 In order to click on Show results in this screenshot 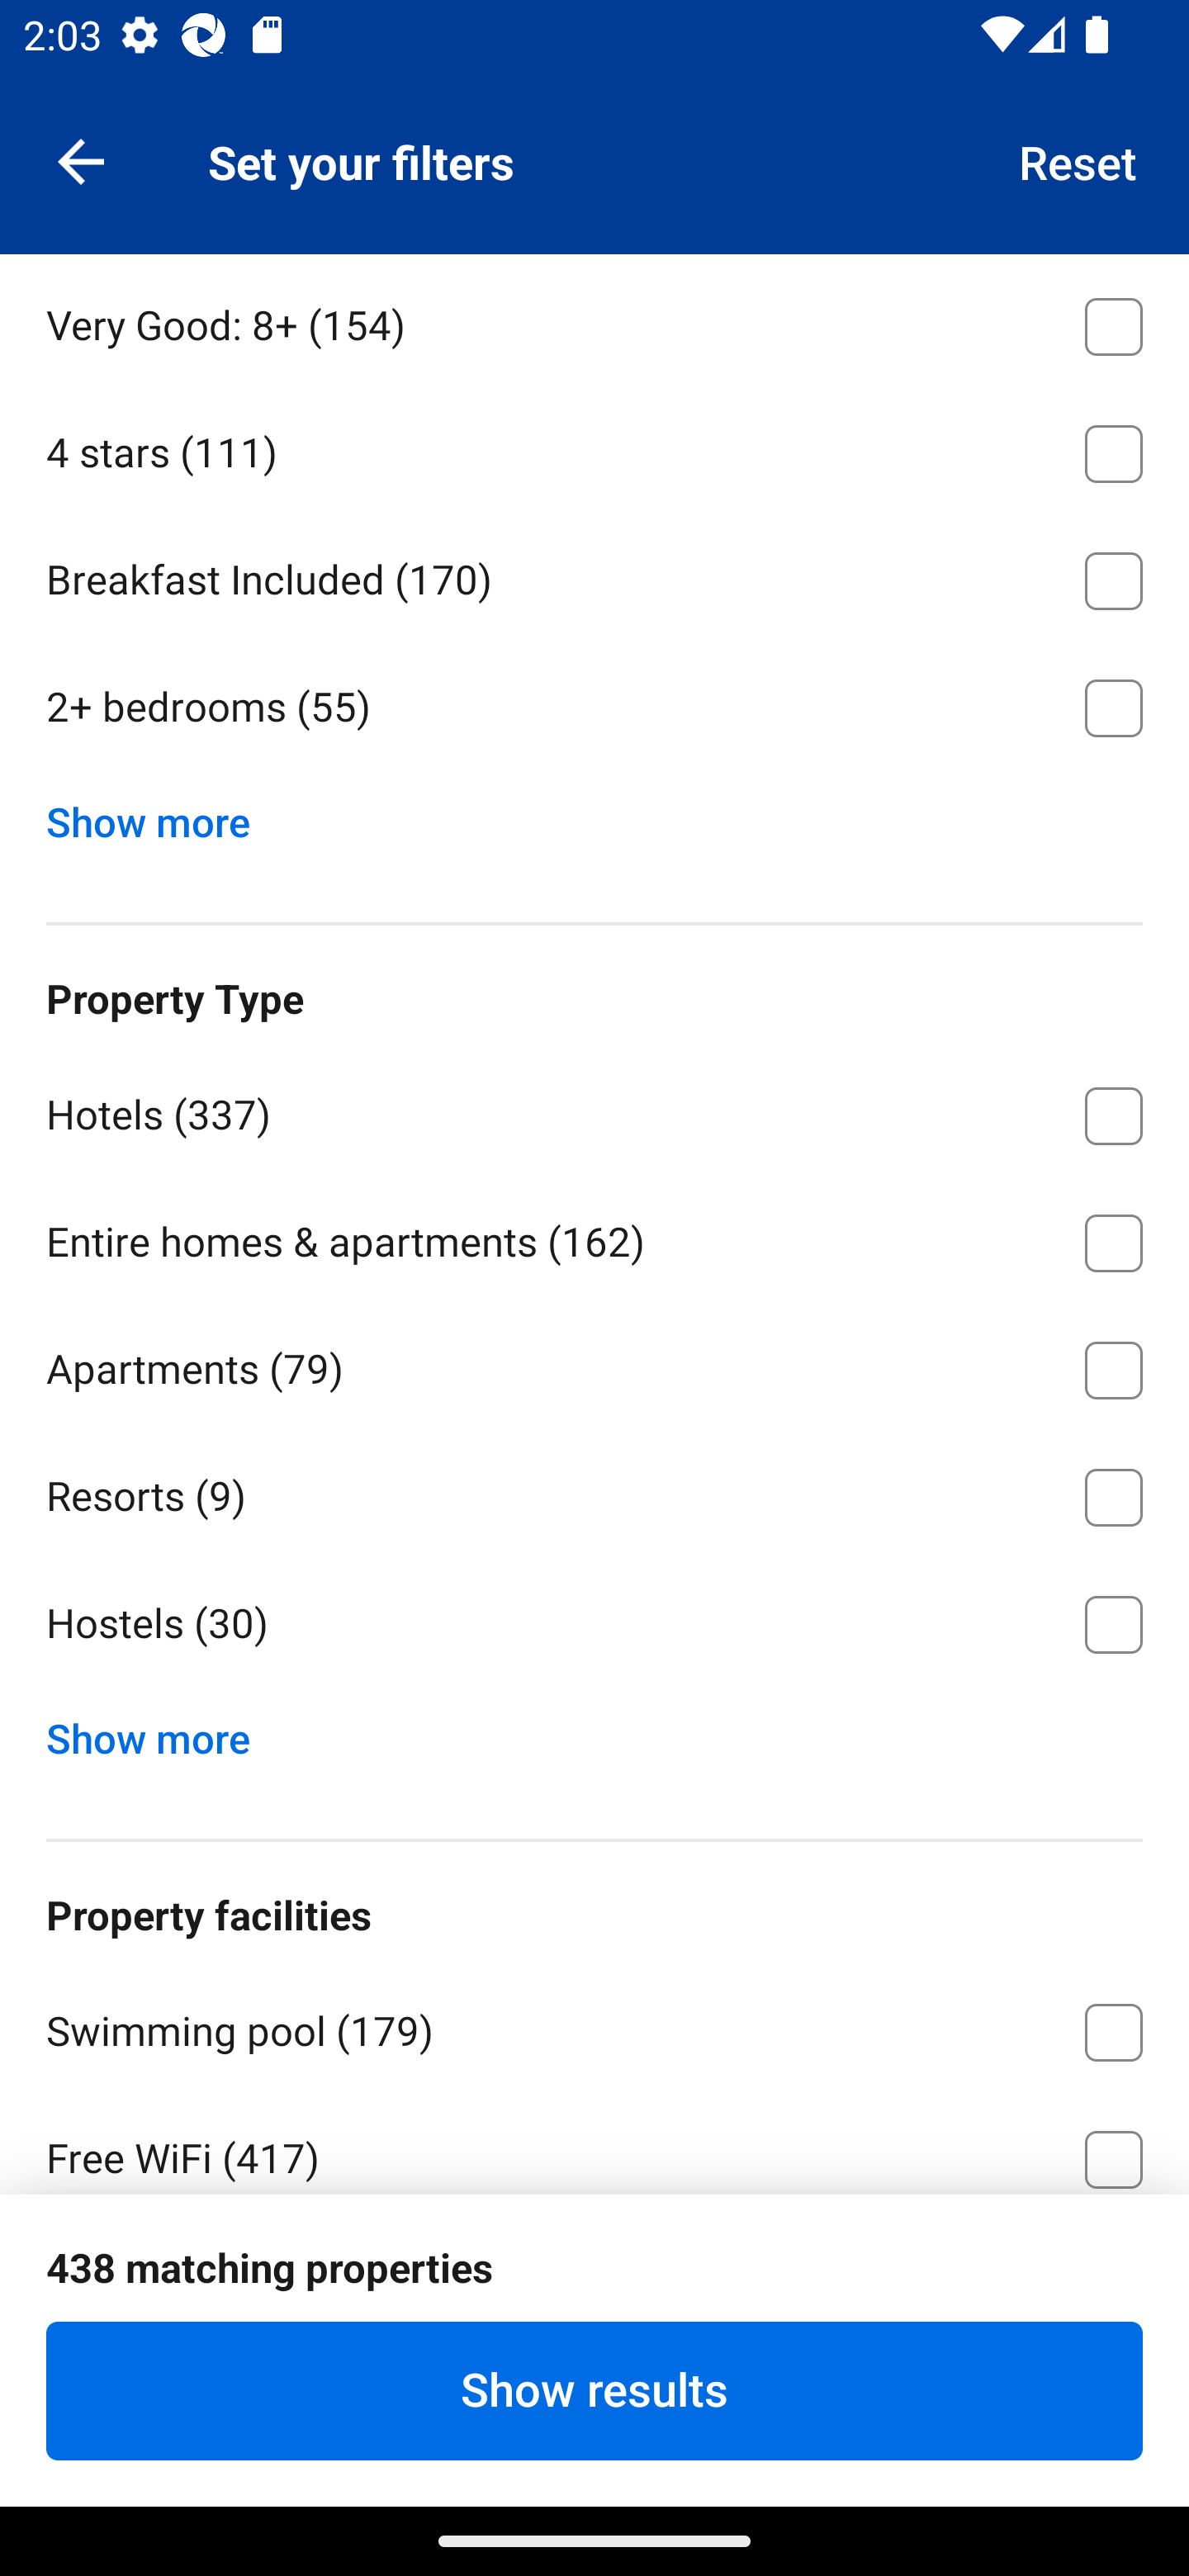, I will do `click(594, 2390)`.